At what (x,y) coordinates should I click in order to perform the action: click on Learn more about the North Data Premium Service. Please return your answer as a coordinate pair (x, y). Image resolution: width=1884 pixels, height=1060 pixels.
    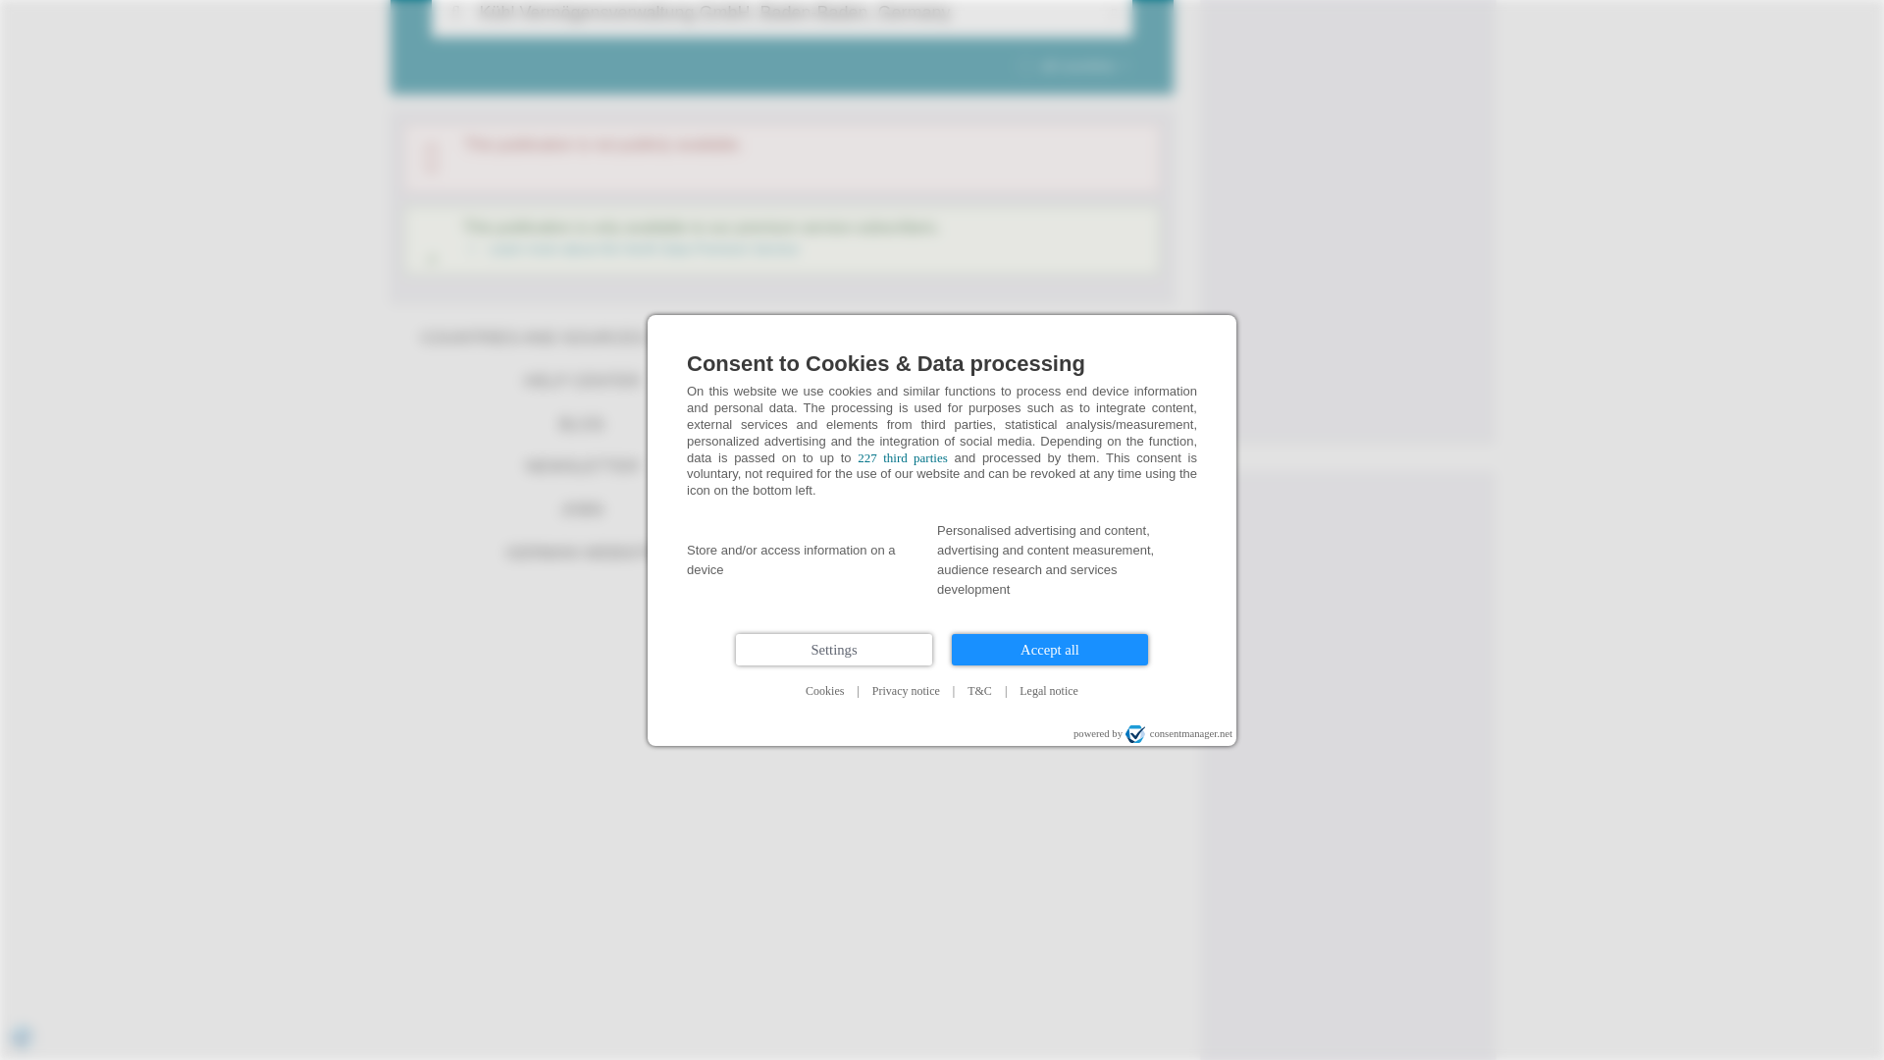
    Looking at the image, I should click on (631, 249).